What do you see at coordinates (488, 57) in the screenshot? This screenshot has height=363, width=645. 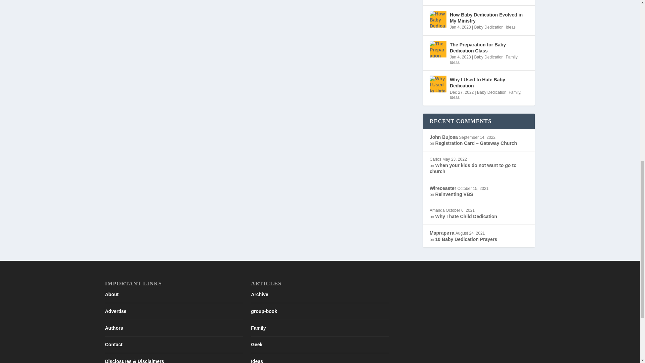 I see `Baby Dedication` at bounding box center [488, 57].